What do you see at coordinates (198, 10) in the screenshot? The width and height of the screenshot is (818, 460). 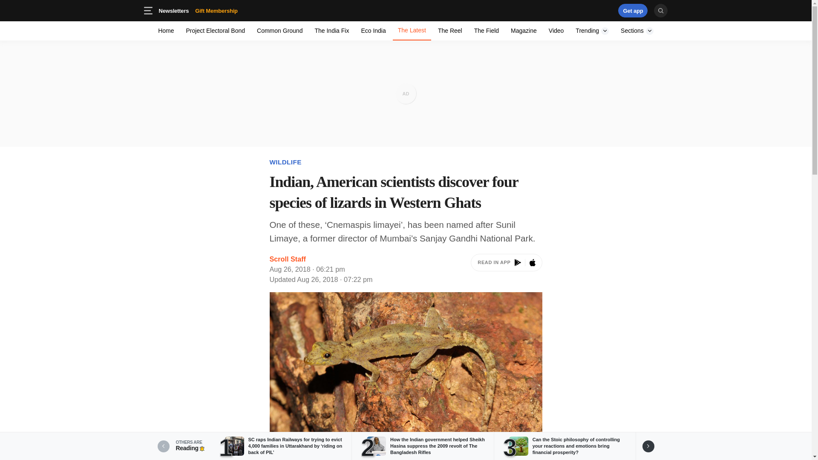 I see `Project Electoral Bond` at bounding box center [198, 10].